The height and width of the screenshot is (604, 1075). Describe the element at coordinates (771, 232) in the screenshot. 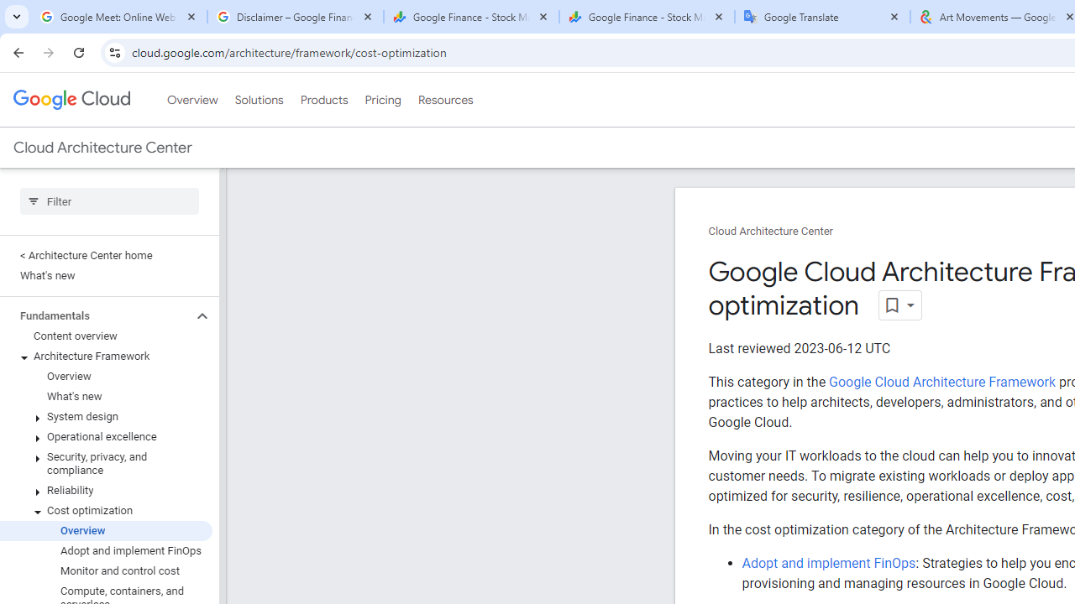

I see `Cloud Architecture Center` at that location.